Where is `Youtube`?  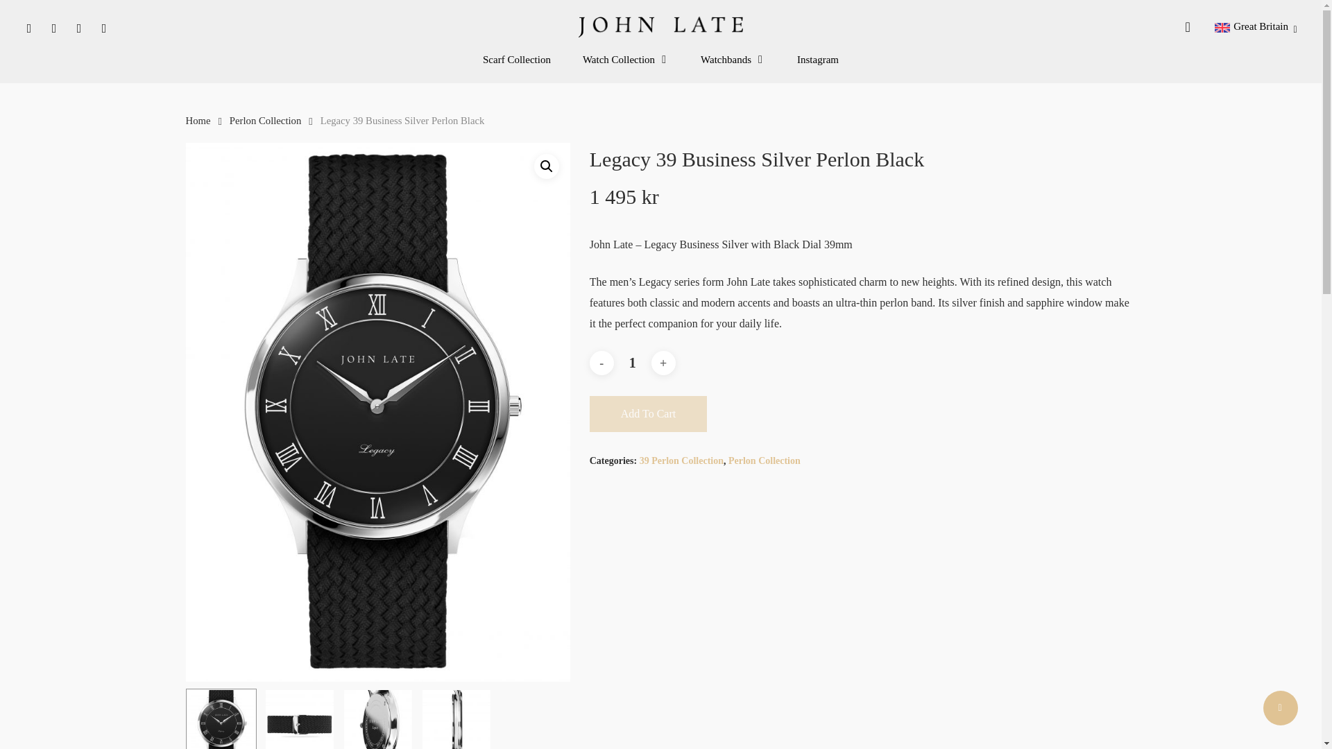
Youtube is located at coordinates (79, 26).